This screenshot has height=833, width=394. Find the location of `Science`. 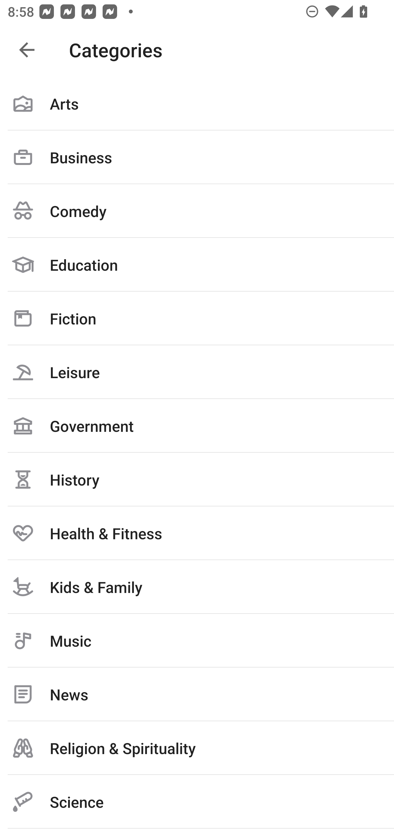

Science is located at coordinates (197, 802).